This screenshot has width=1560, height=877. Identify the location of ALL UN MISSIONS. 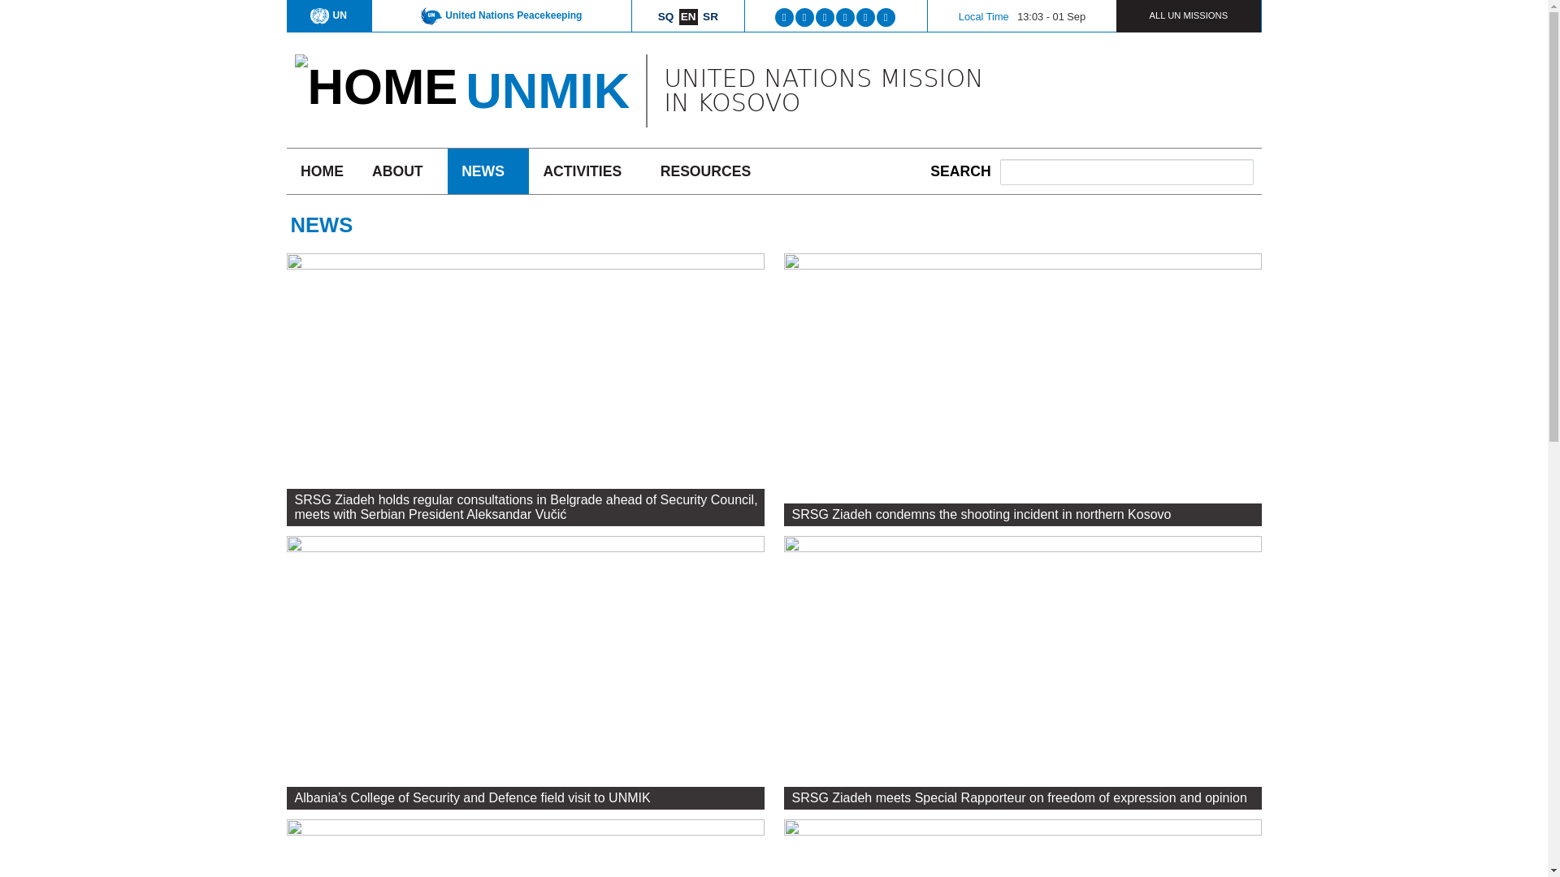
(1188, 15).